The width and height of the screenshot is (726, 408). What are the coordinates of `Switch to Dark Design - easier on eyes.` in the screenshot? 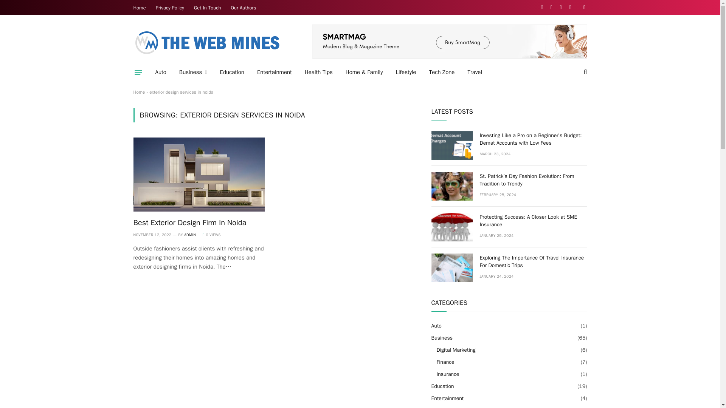 It's located at (583, 8).